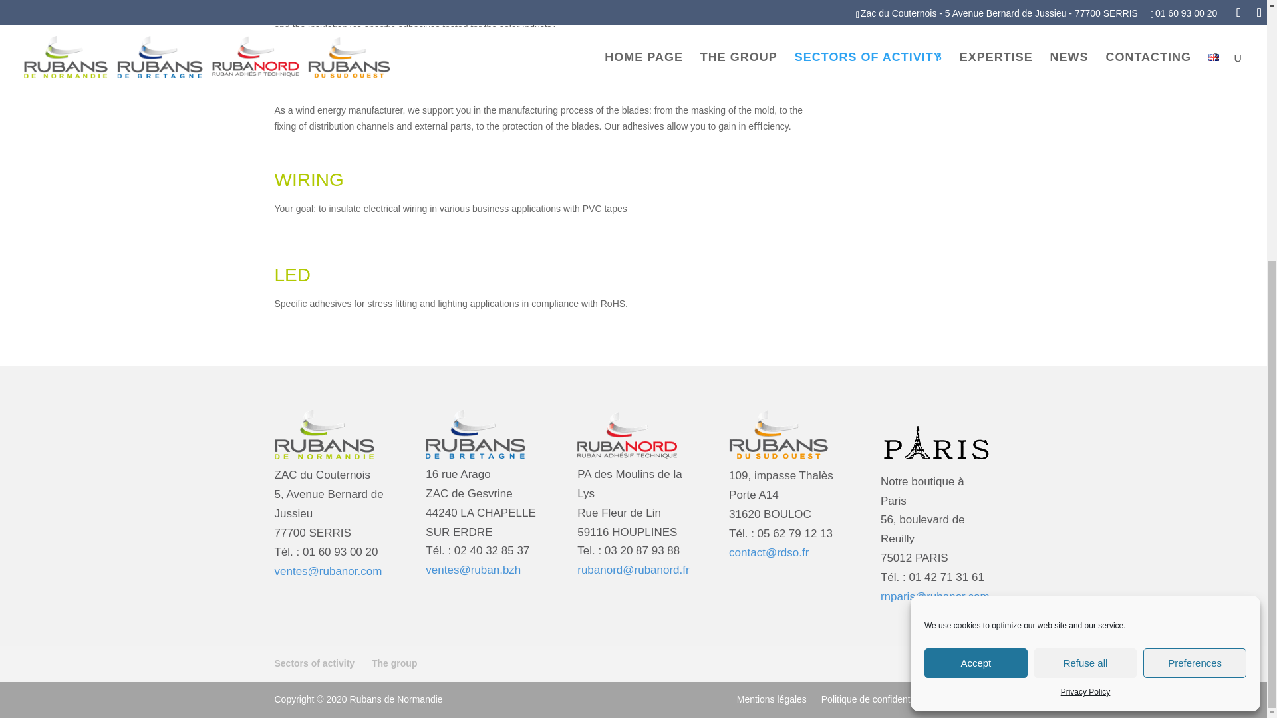 This screenshot has height=718, width=1277. What do you see at coordinates (779, 435) in the screenshot?
I see `logos rubans Sud Ouest` at bounding box center [779, 435].